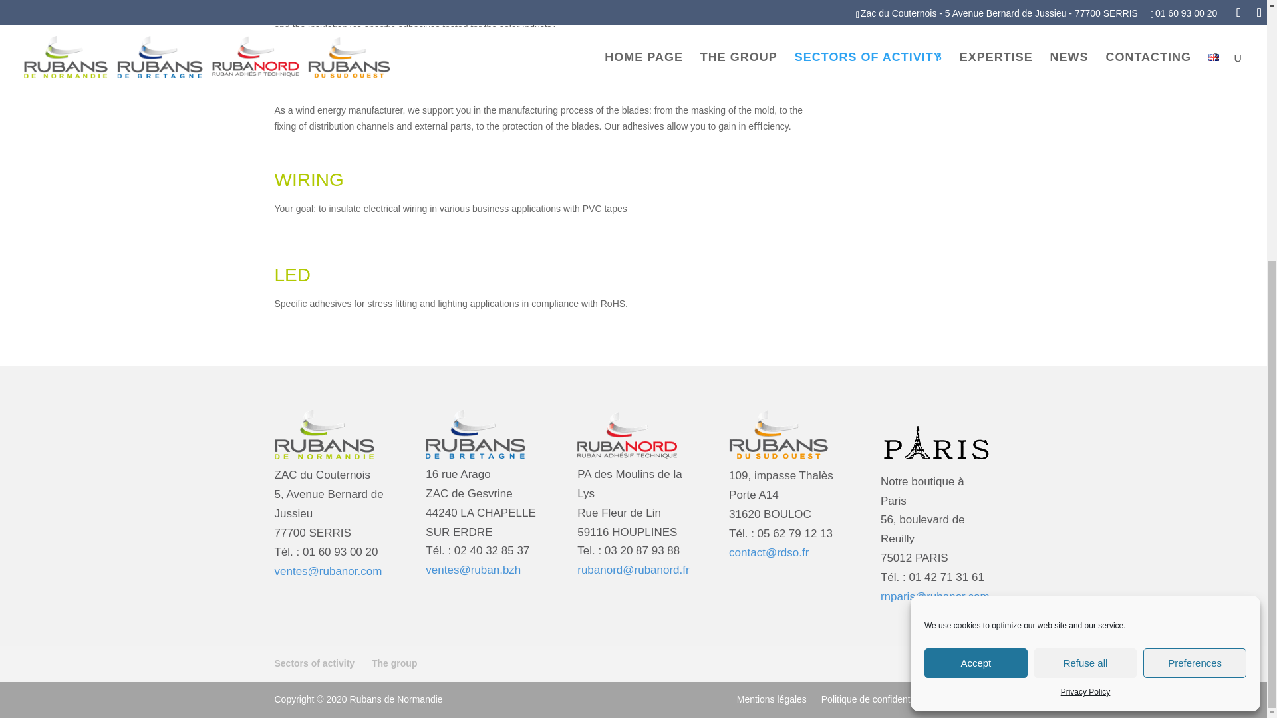 This screenshot has height=718, width=1277. What do you see at coordinates (779, 435) in the screenshot?
I see `logos rubans Sud Ouest` at bounding box center [779, 435].